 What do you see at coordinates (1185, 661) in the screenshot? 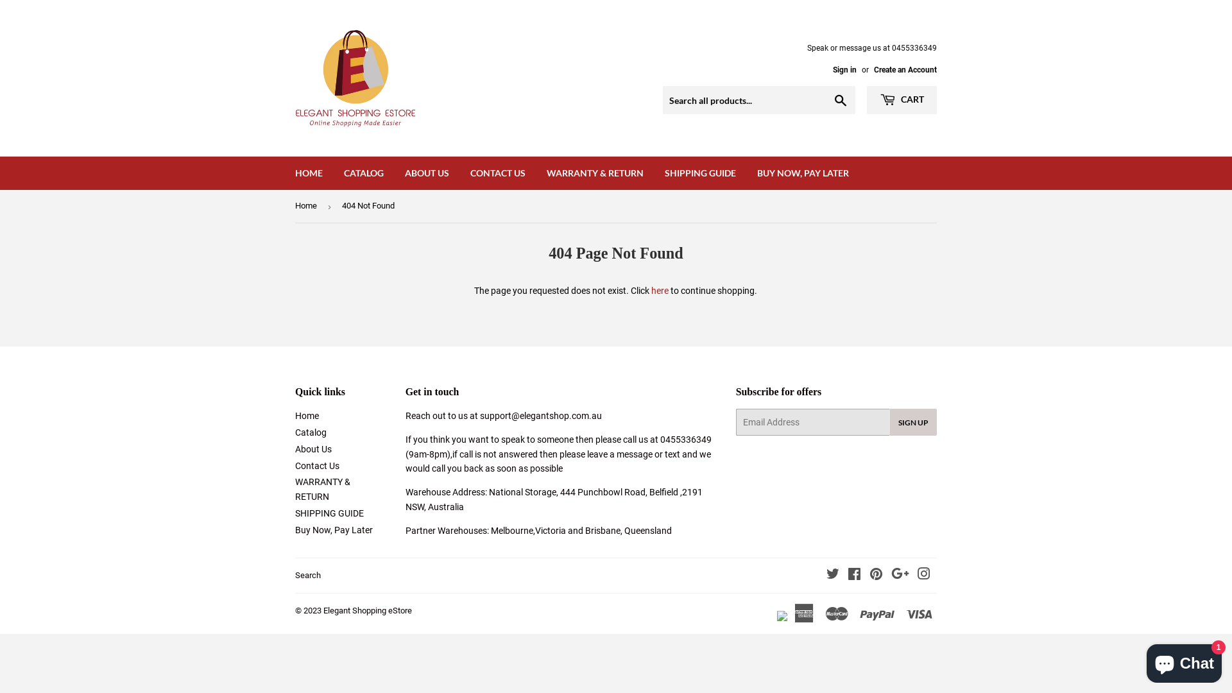
I see `Shopify online store chat` at bounding box center [1185, 661].